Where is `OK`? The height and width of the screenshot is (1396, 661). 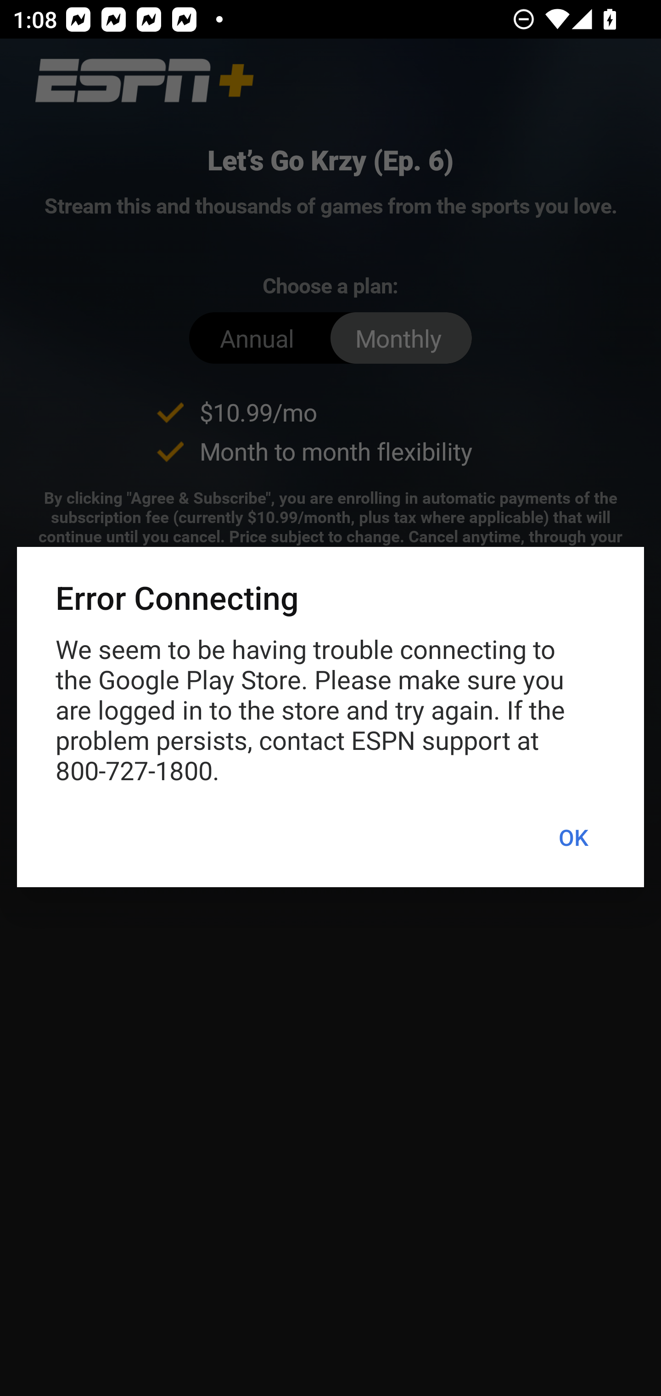
OK is located at coordinates (573, 838).